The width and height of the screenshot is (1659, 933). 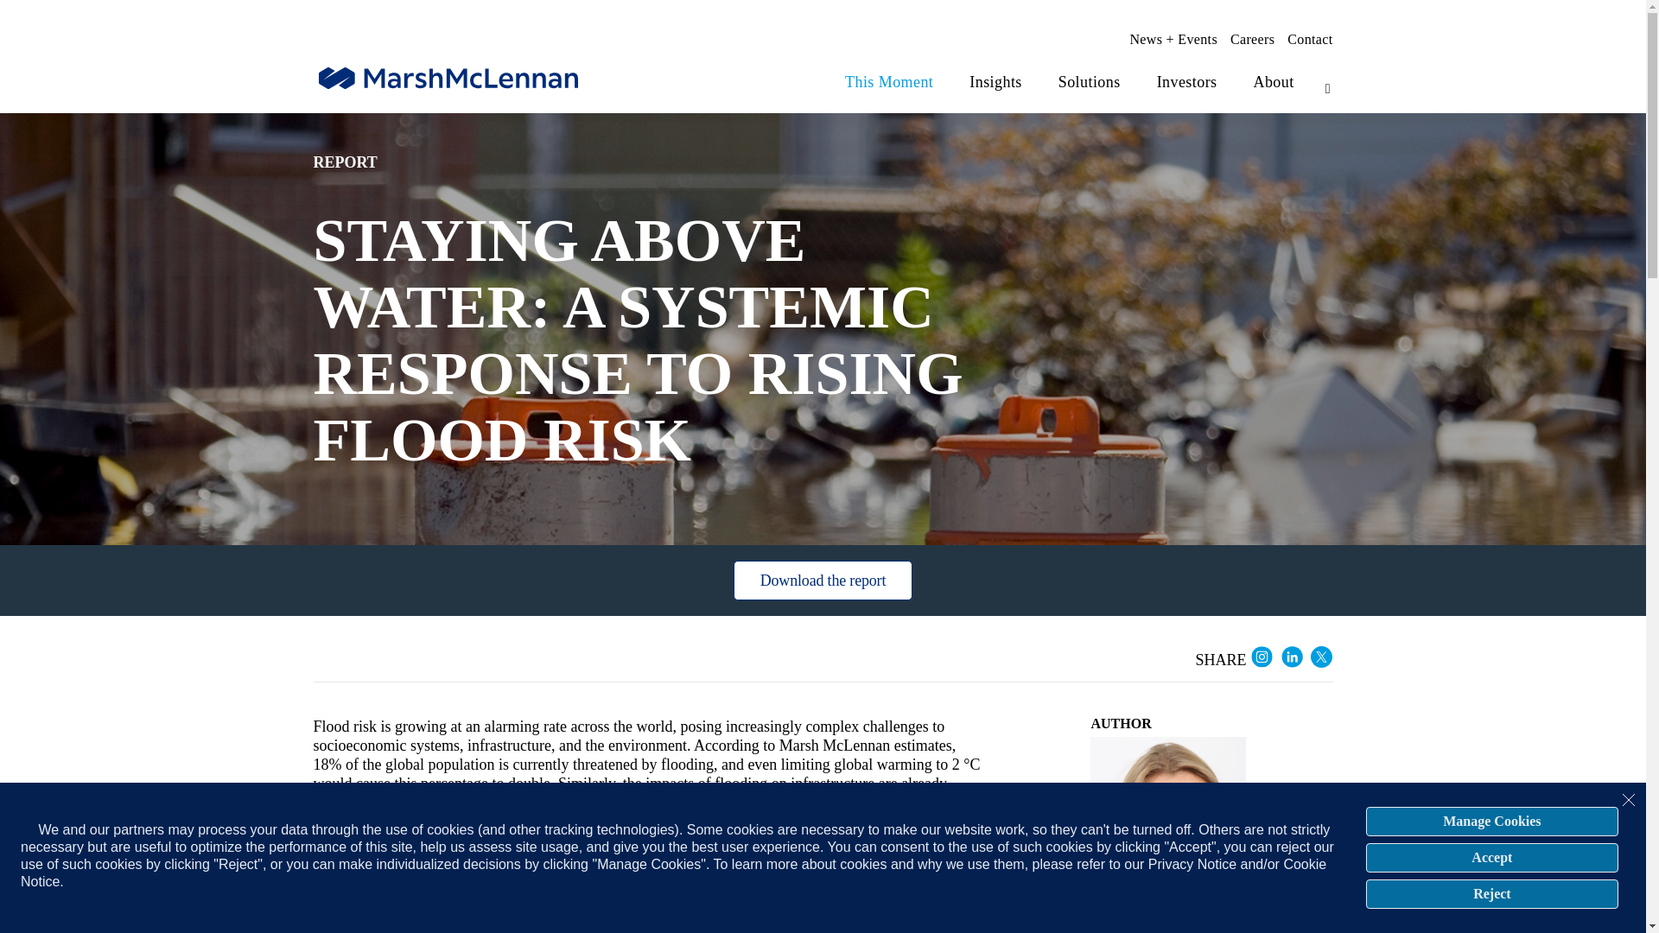 I want to click on Manage Cookies, so click(x=1491, y=821).